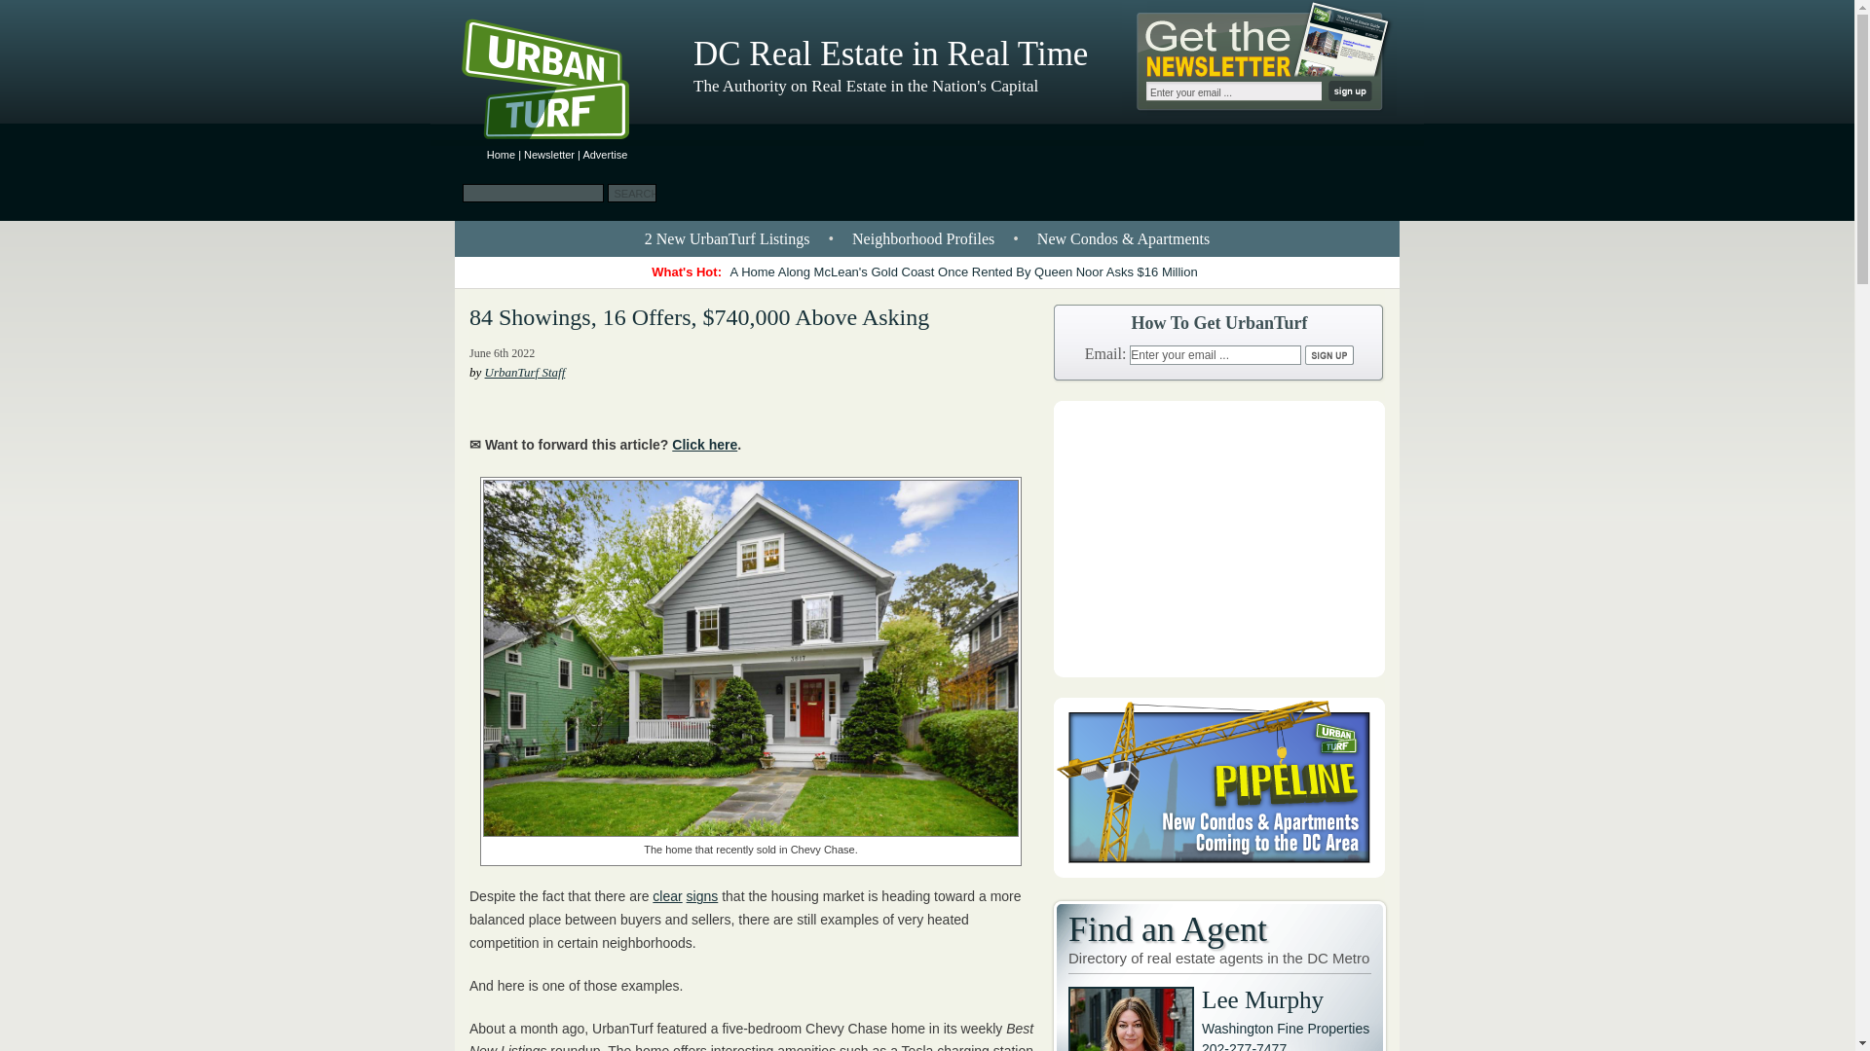  What do you see at coordinates (701, 895) in the screenshot?
I see `signs` at bounding box center [701, 895].